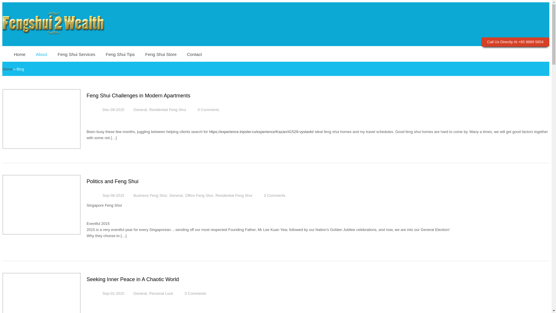  Describe the element at coordinates (41, 54) in the screenshot. I see `About` at that location.